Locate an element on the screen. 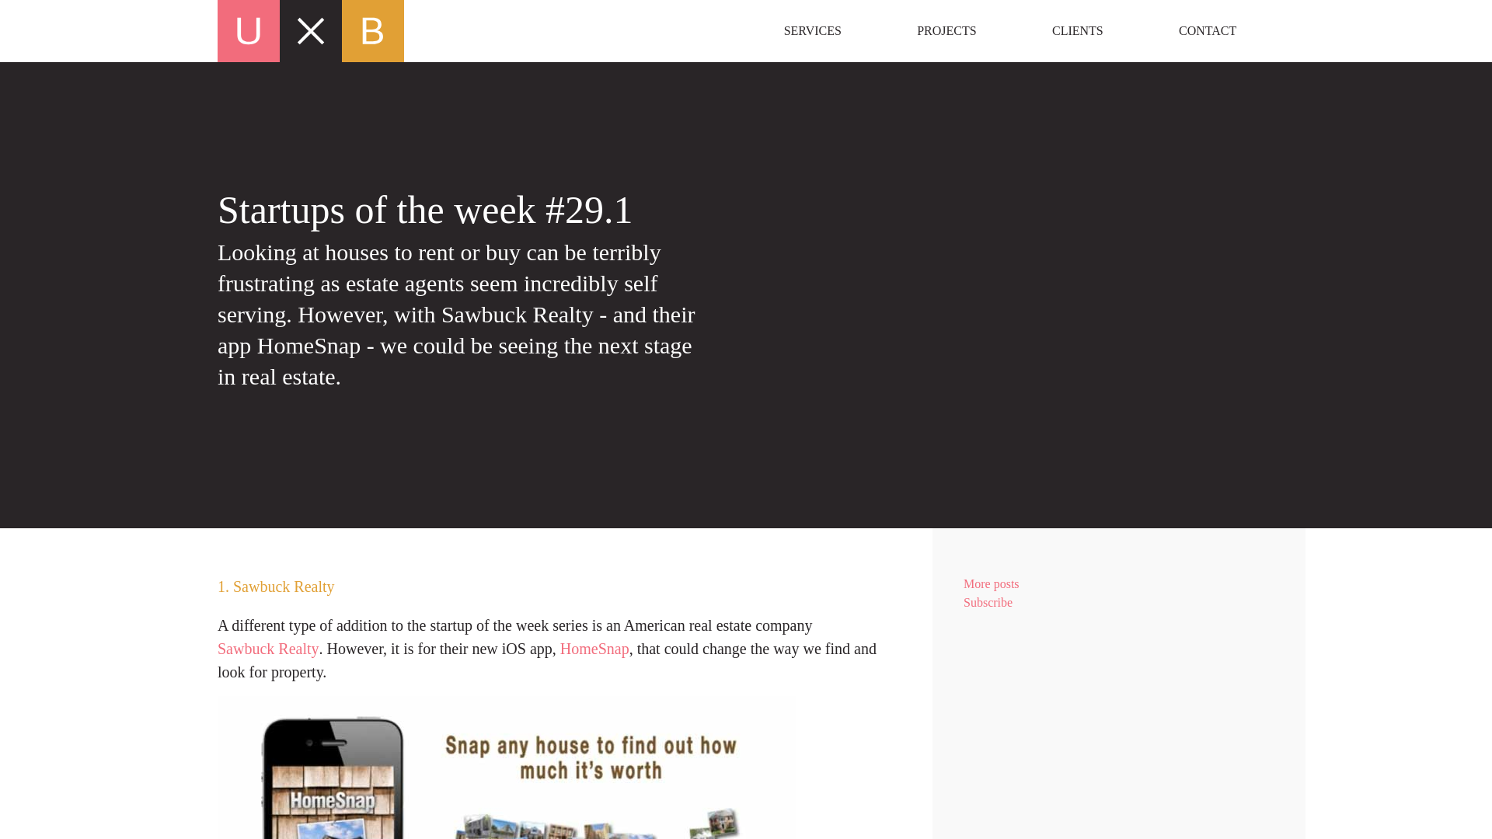 The width and height of the screenshot is (1492, 839). More posts is located at coordinates (1119, 583).